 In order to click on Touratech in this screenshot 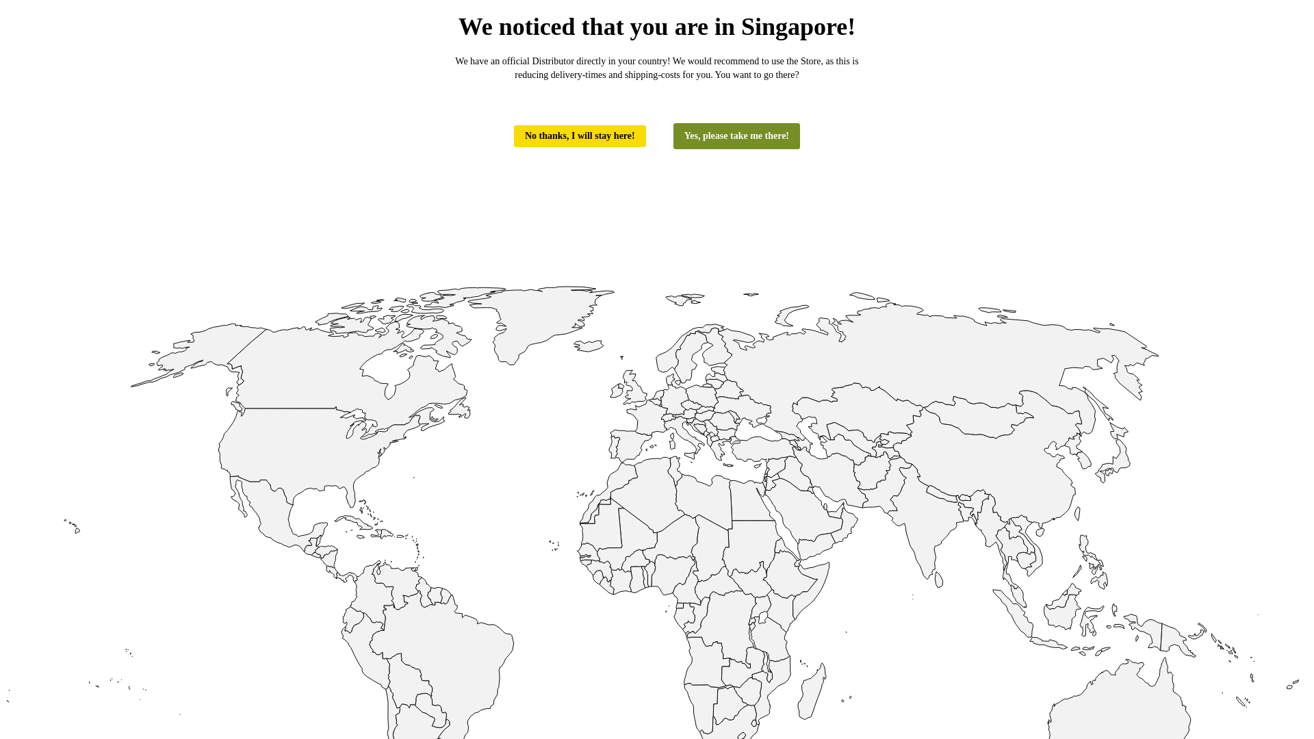, I will do `click(198, 41)`.